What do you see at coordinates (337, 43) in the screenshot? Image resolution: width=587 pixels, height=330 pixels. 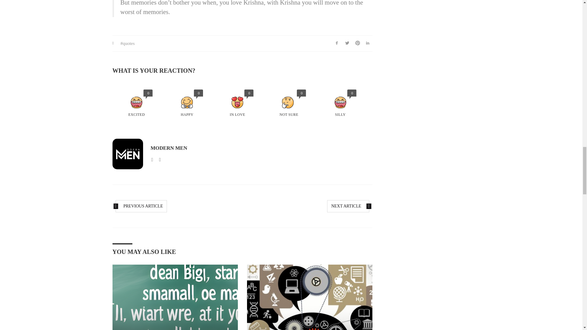 I see `Share on Facebook` at bounding box center [337, 43].